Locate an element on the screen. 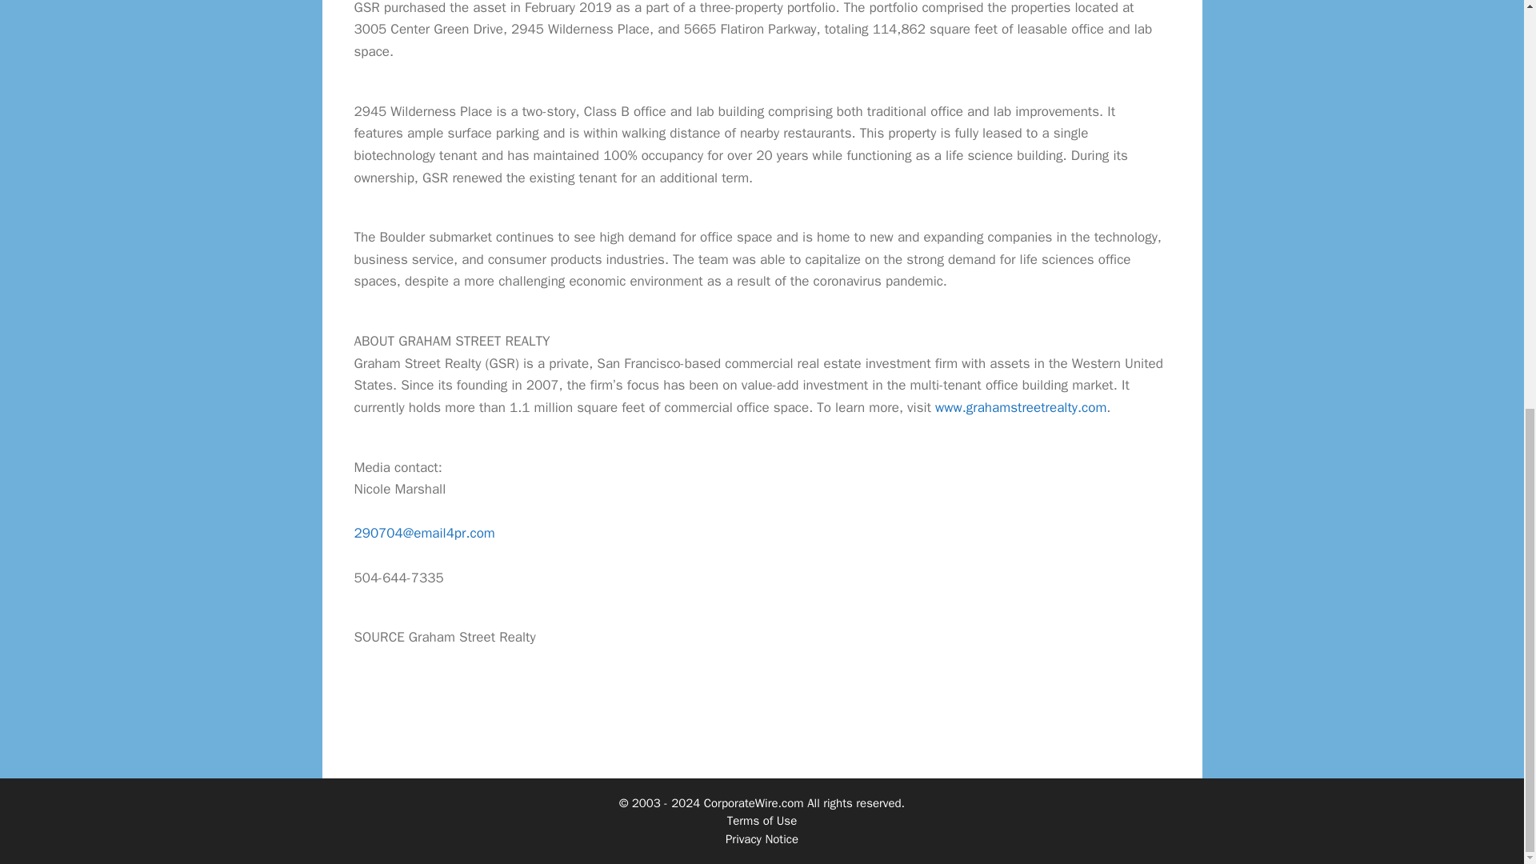 This screenshot has width=1536, height=864. Terms of Use is located at coordinates (762, 821).